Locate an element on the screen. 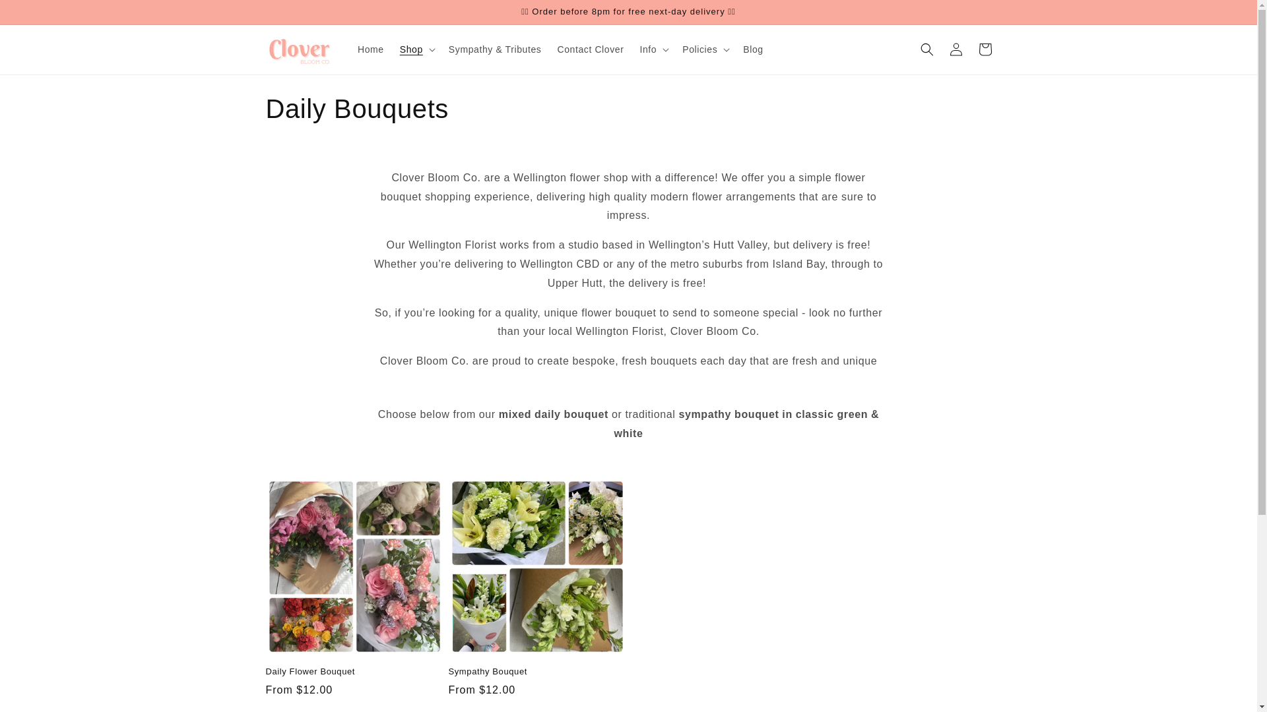 This screenshot has width=1267, height=712. Blog is located at coordinates (752, 49).